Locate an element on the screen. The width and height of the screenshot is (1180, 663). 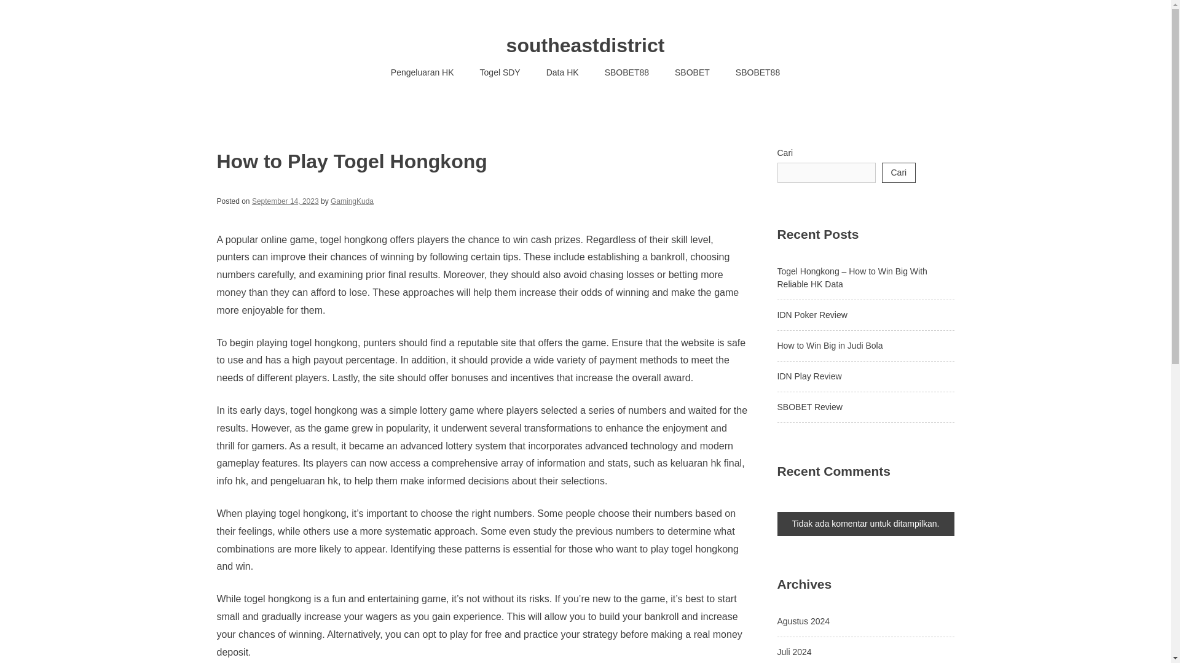
GamingKuda is located at coordinates (352, 201).